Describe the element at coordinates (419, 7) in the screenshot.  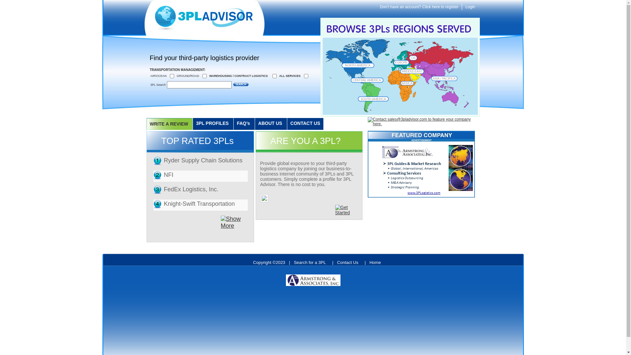
I see `Don't have an account? Click here to register` at that location.